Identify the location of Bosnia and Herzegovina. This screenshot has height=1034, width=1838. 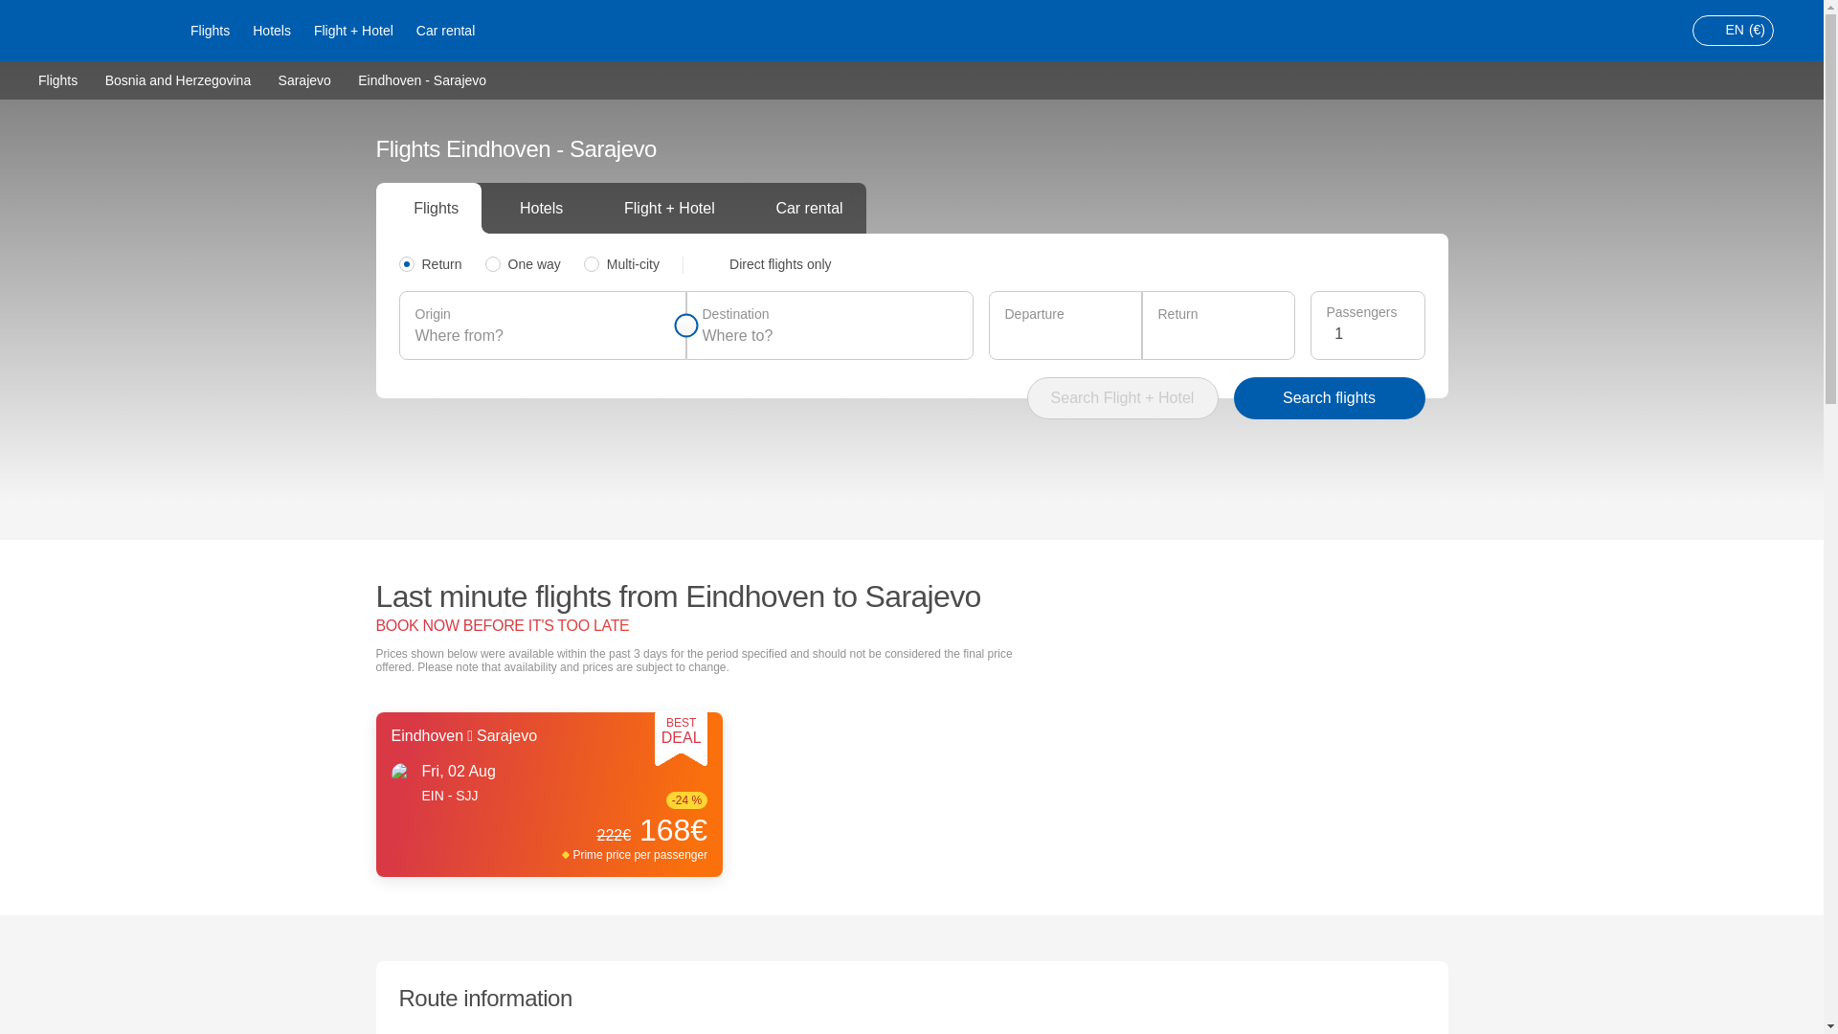
(178, 79).